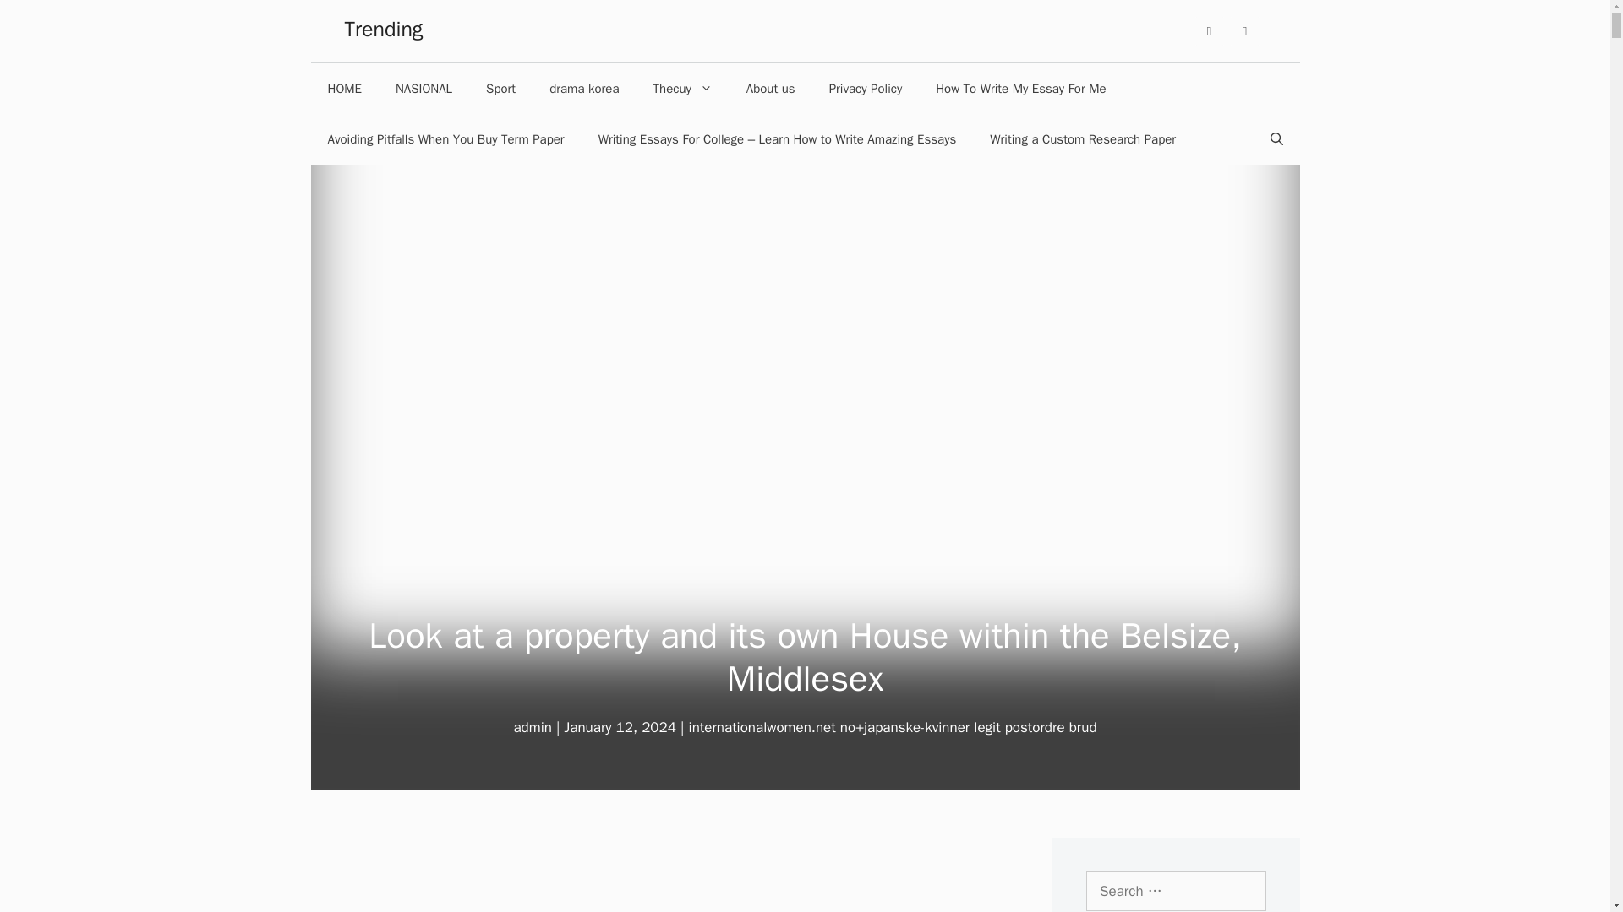 The image size is (1623, 912). Describe the element at coordinates (1082, 139) in the screenshot. I see `Writing a Custom Research Paper` at that location.